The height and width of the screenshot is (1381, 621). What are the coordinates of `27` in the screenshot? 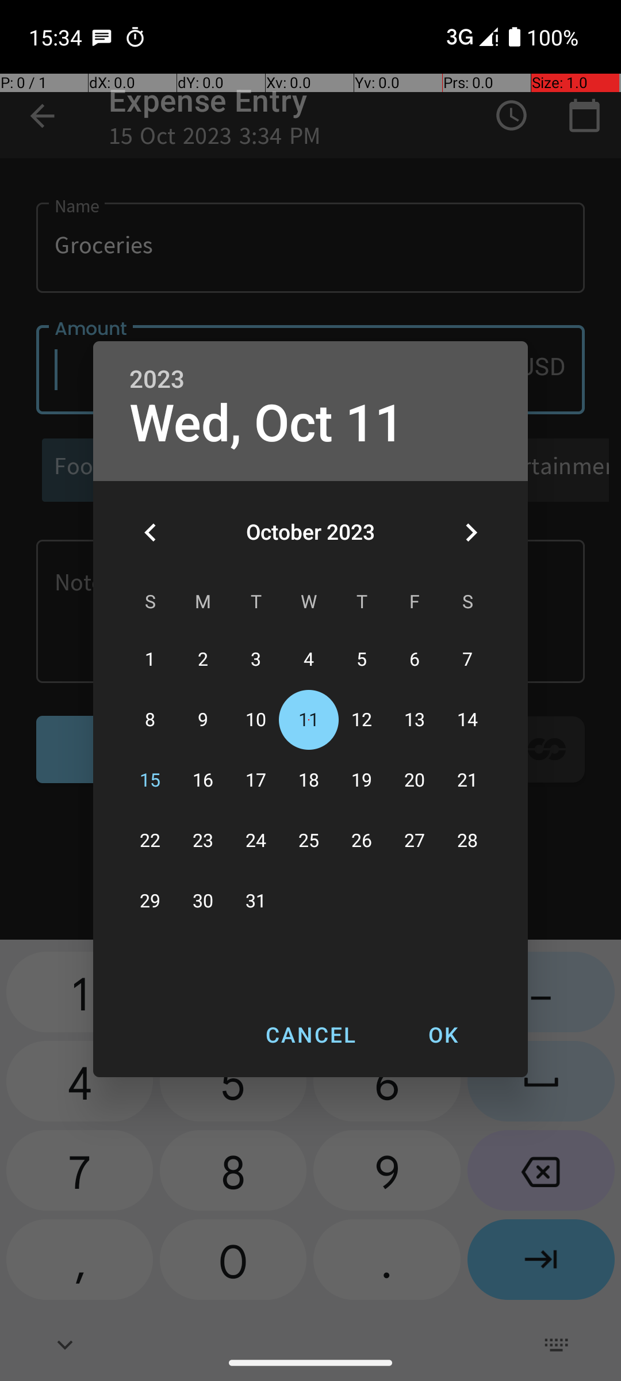 It's located at (415, 841).